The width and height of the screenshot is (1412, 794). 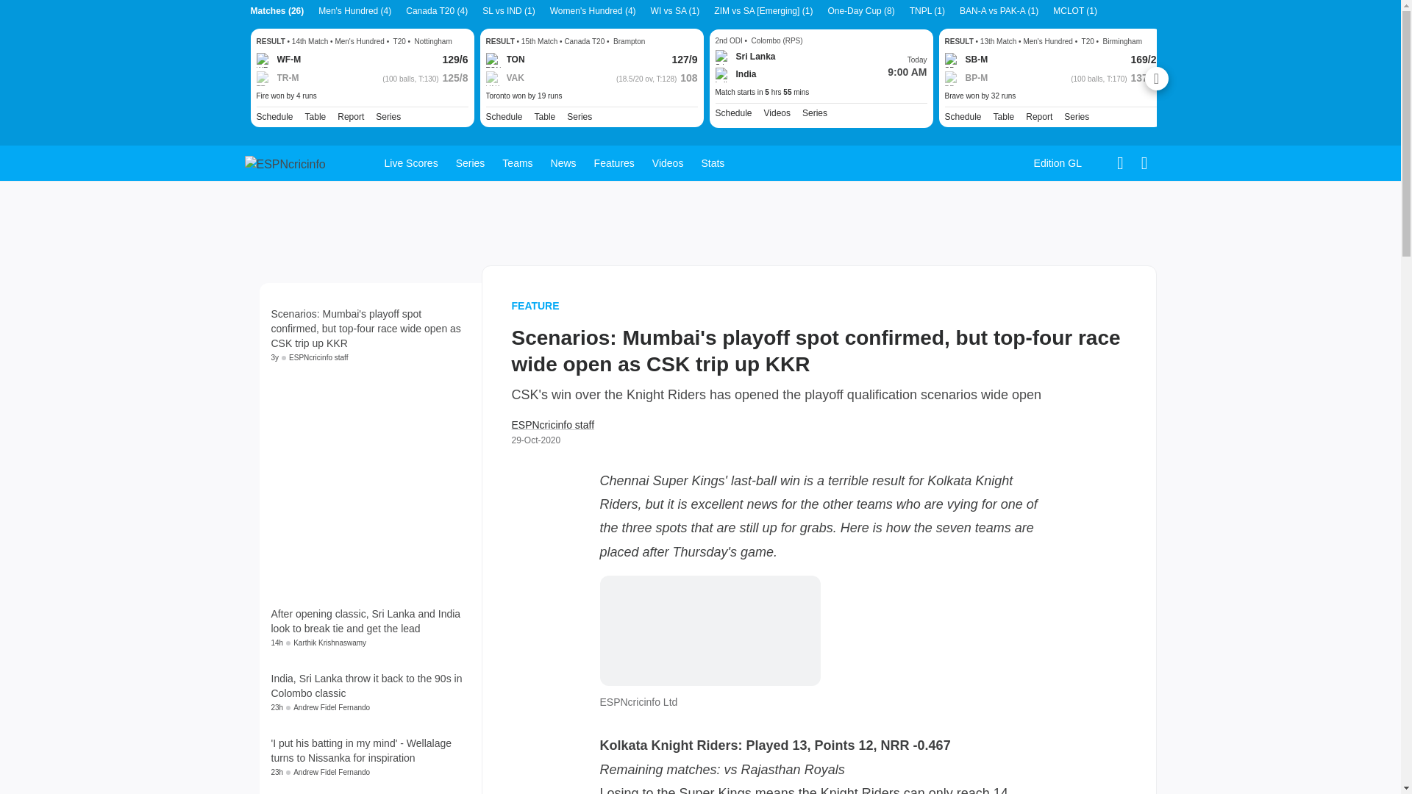 What do you see at coordinates (315, 117) in the screenshot?
I see `Table` at bounding box center [315, 117].